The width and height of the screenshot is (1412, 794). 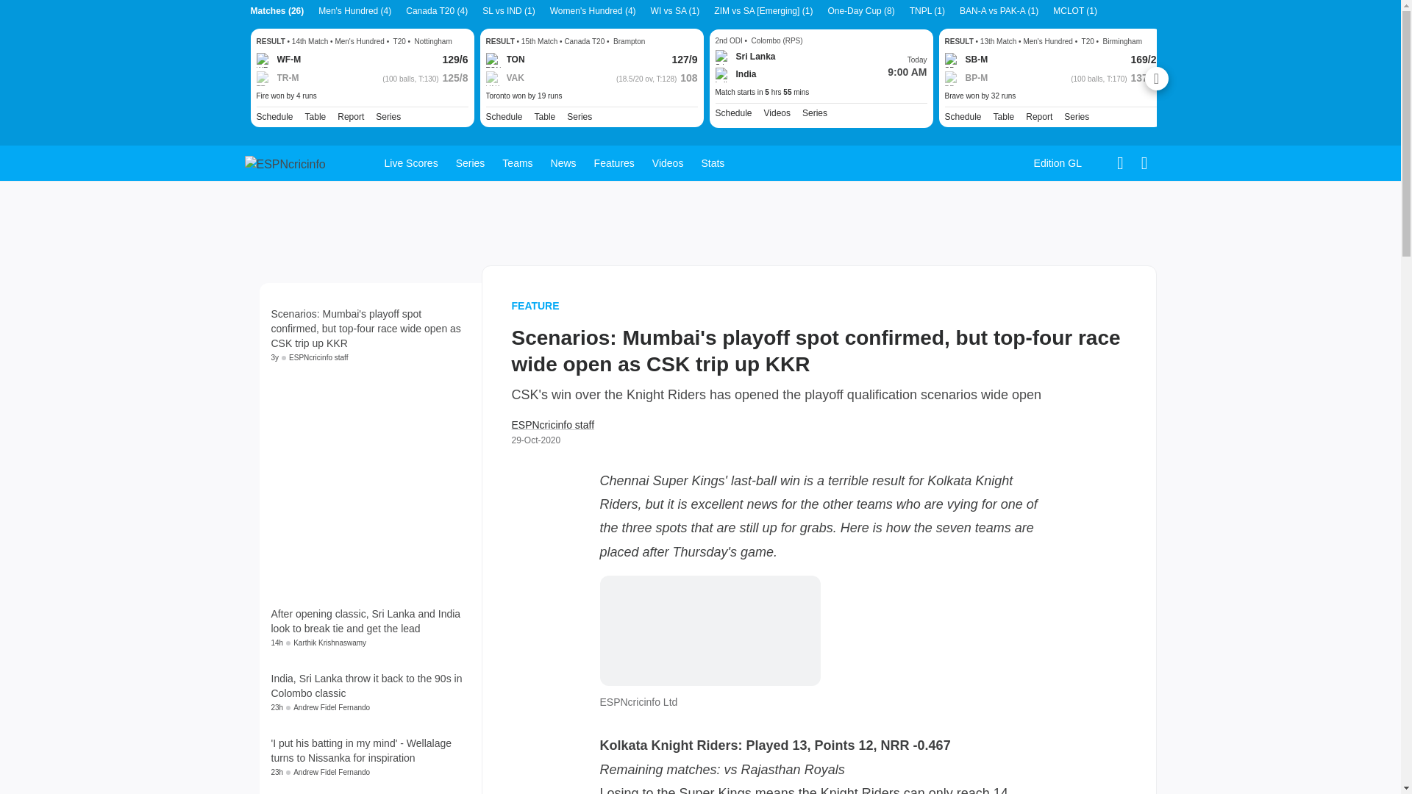 What do you see at coordinates (315, 117) in the screenshot?
I see `Table` at bounding box center [315, 117].